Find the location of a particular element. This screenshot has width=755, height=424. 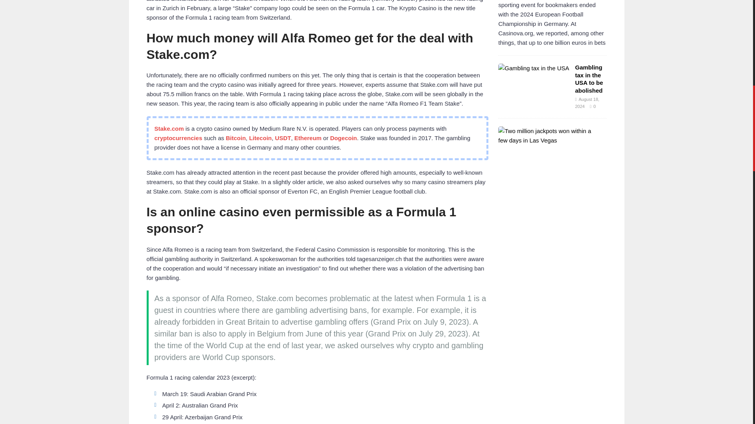

Gambling tax in the USA to be abolished is located at coordinates (588, 69).